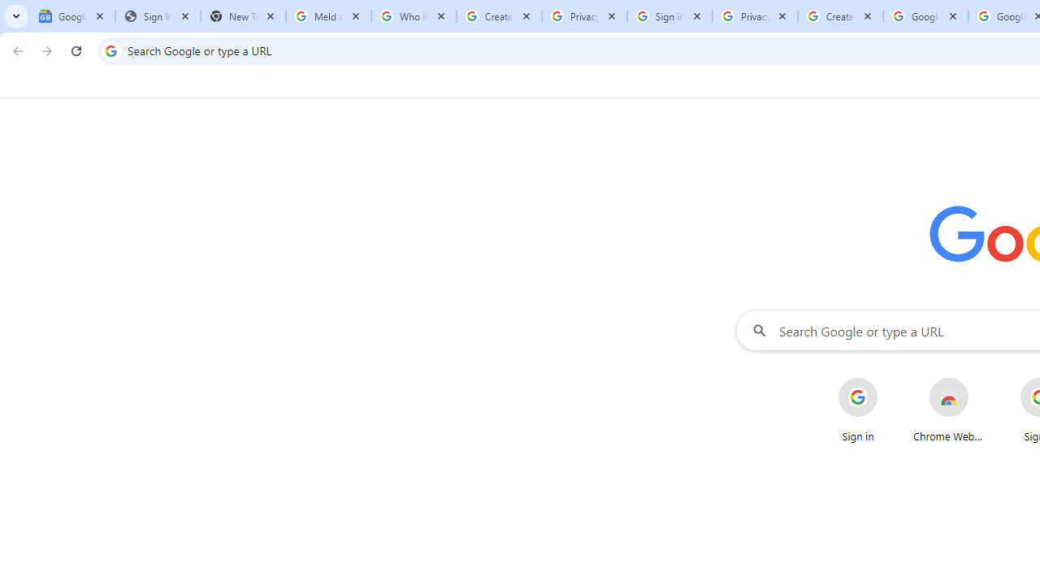  What do you see at coordinates (73, 16) in the screenshot?
I see `Google News` at bounding box center [73, 16].